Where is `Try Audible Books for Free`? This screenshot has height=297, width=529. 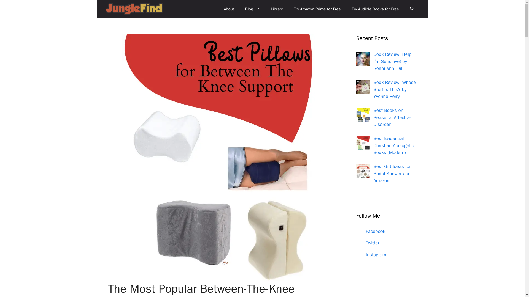
Try Audible Books for Free is located at coordinates (375, 9).